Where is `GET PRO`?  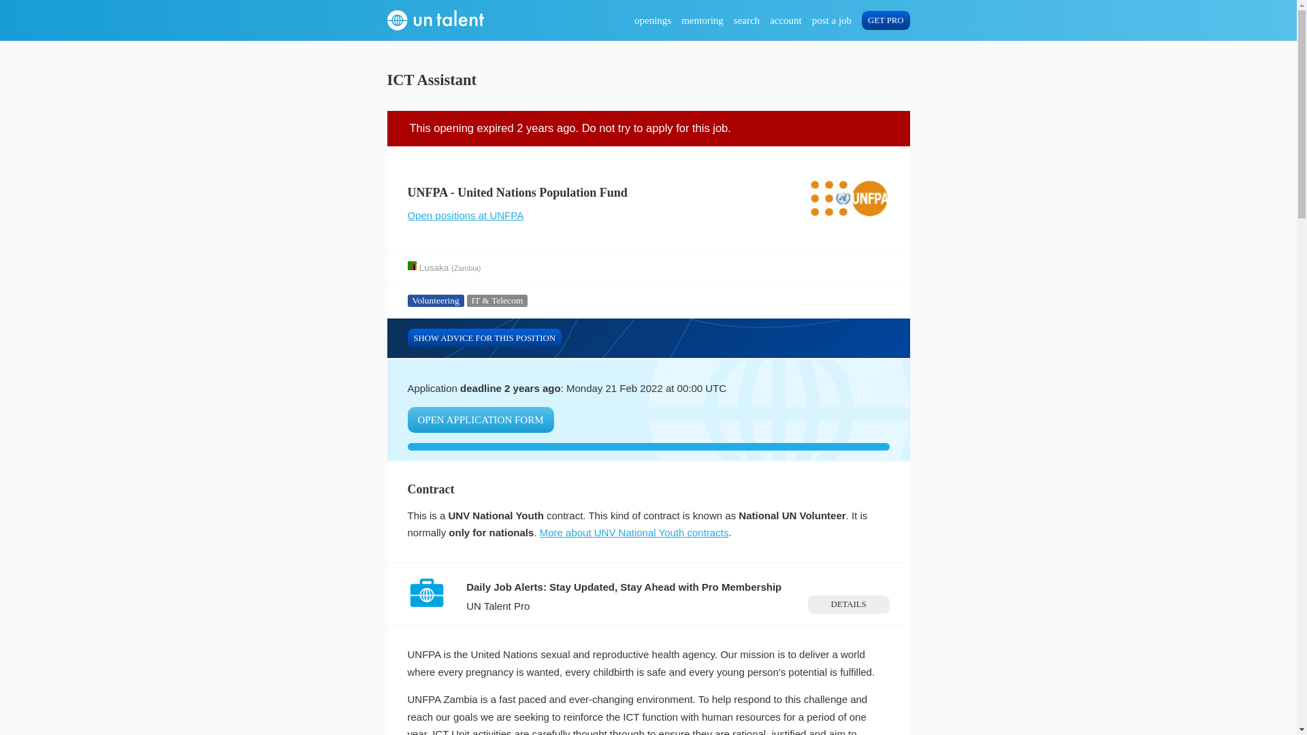
GET PRO is located at coordinates (885, 20).